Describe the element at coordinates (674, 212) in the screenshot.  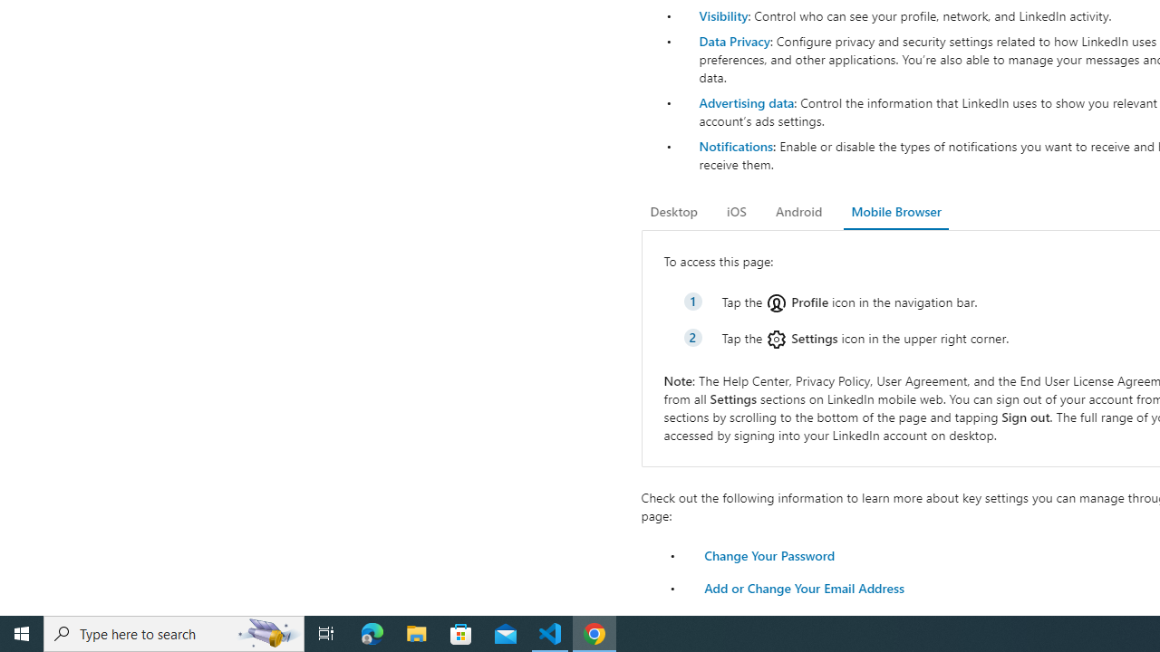
I see `Desktop` at that location.